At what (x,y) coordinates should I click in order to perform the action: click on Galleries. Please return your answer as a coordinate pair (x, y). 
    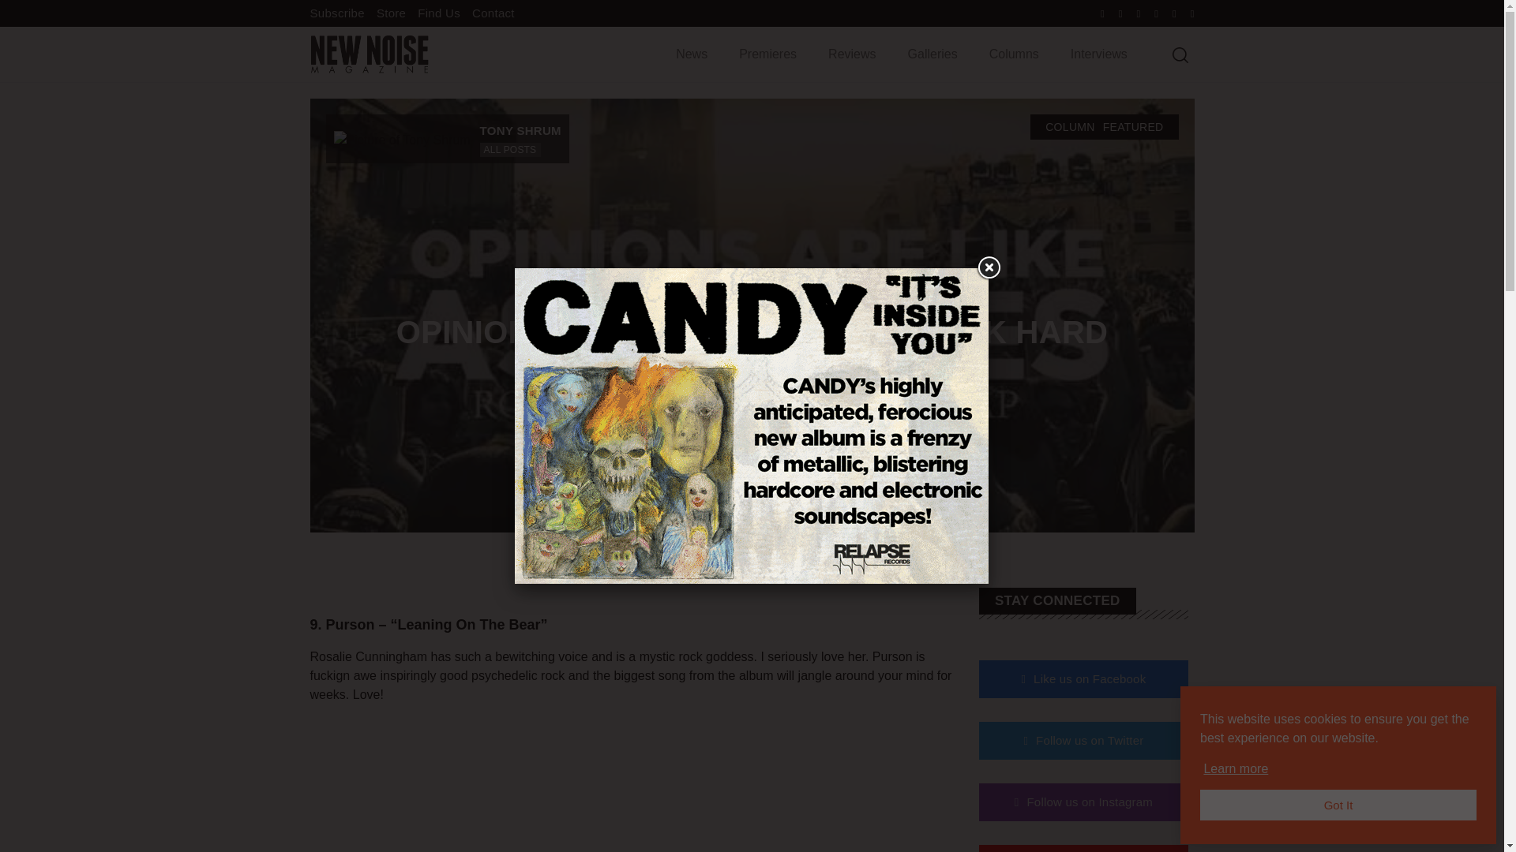
    Looking at the image, I should click on (932, 54).